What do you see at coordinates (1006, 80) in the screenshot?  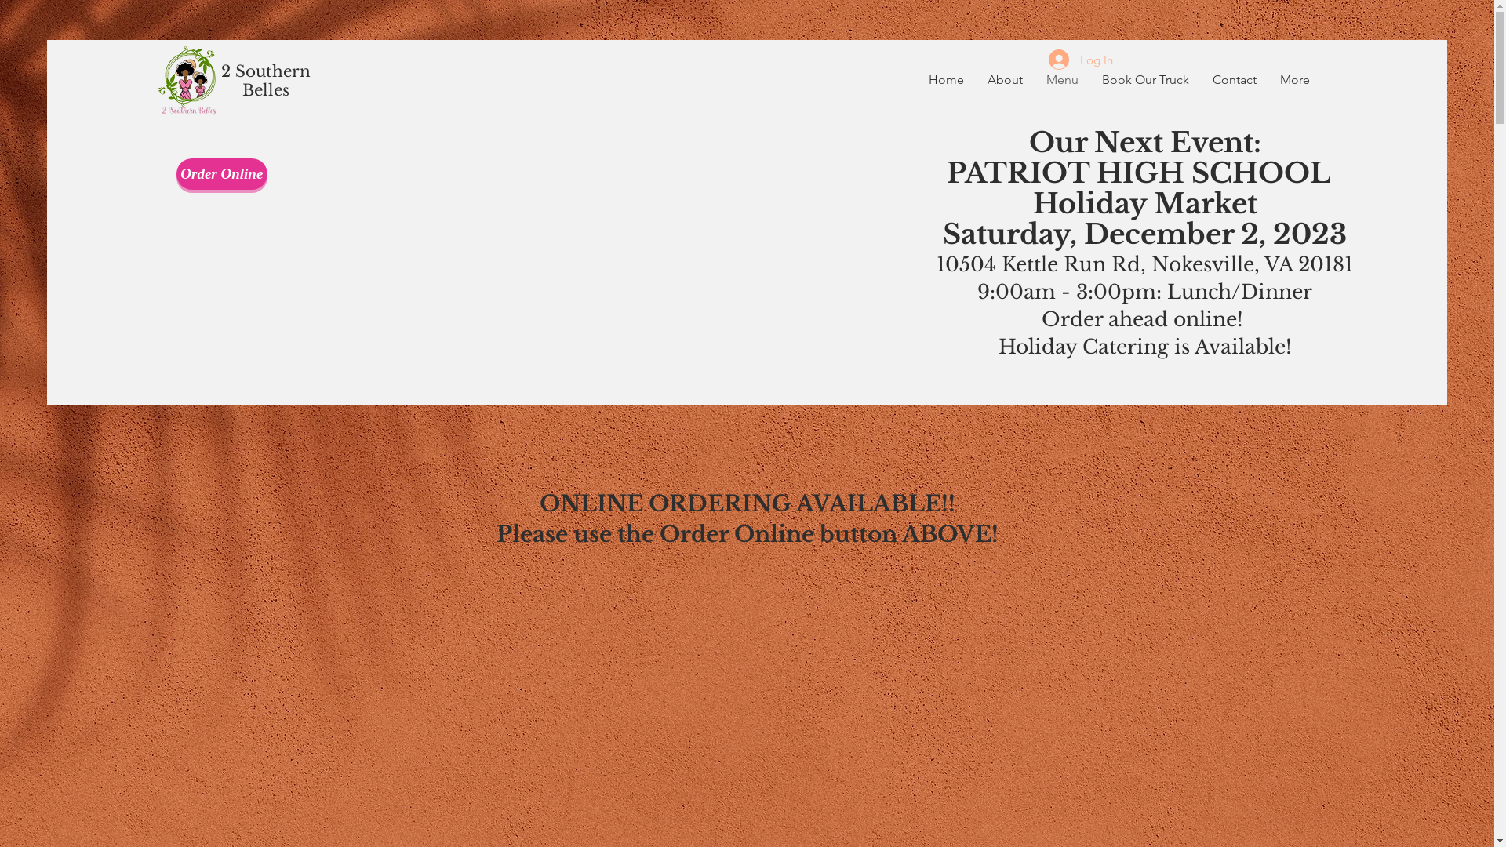 I see `About` at bounding box center [1006, 80].